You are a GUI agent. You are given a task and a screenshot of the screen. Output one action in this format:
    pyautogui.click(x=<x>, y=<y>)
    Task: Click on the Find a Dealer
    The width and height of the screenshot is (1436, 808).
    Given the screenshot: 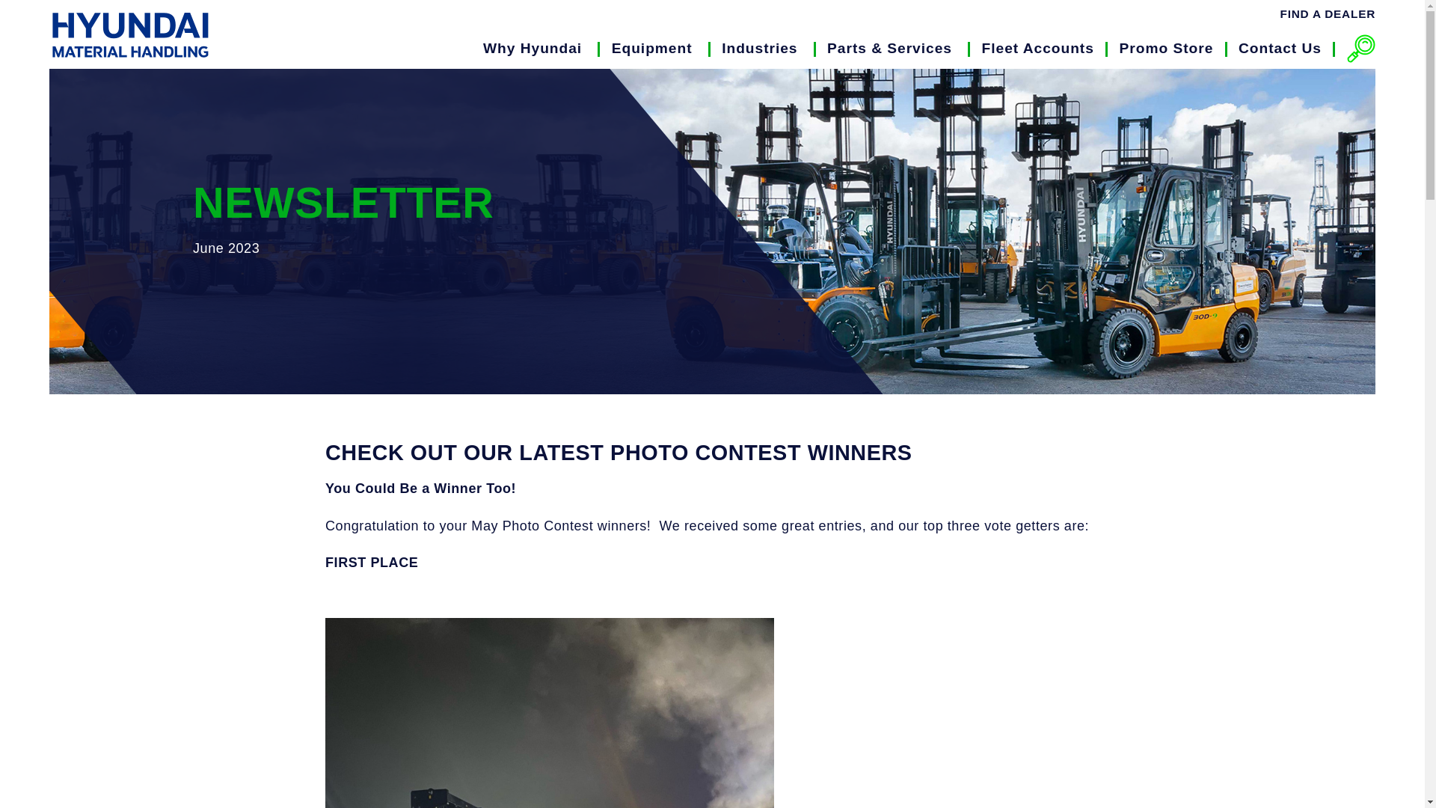 What is the action you would take?
    pyautogui.click(x=1322, y=13)
    